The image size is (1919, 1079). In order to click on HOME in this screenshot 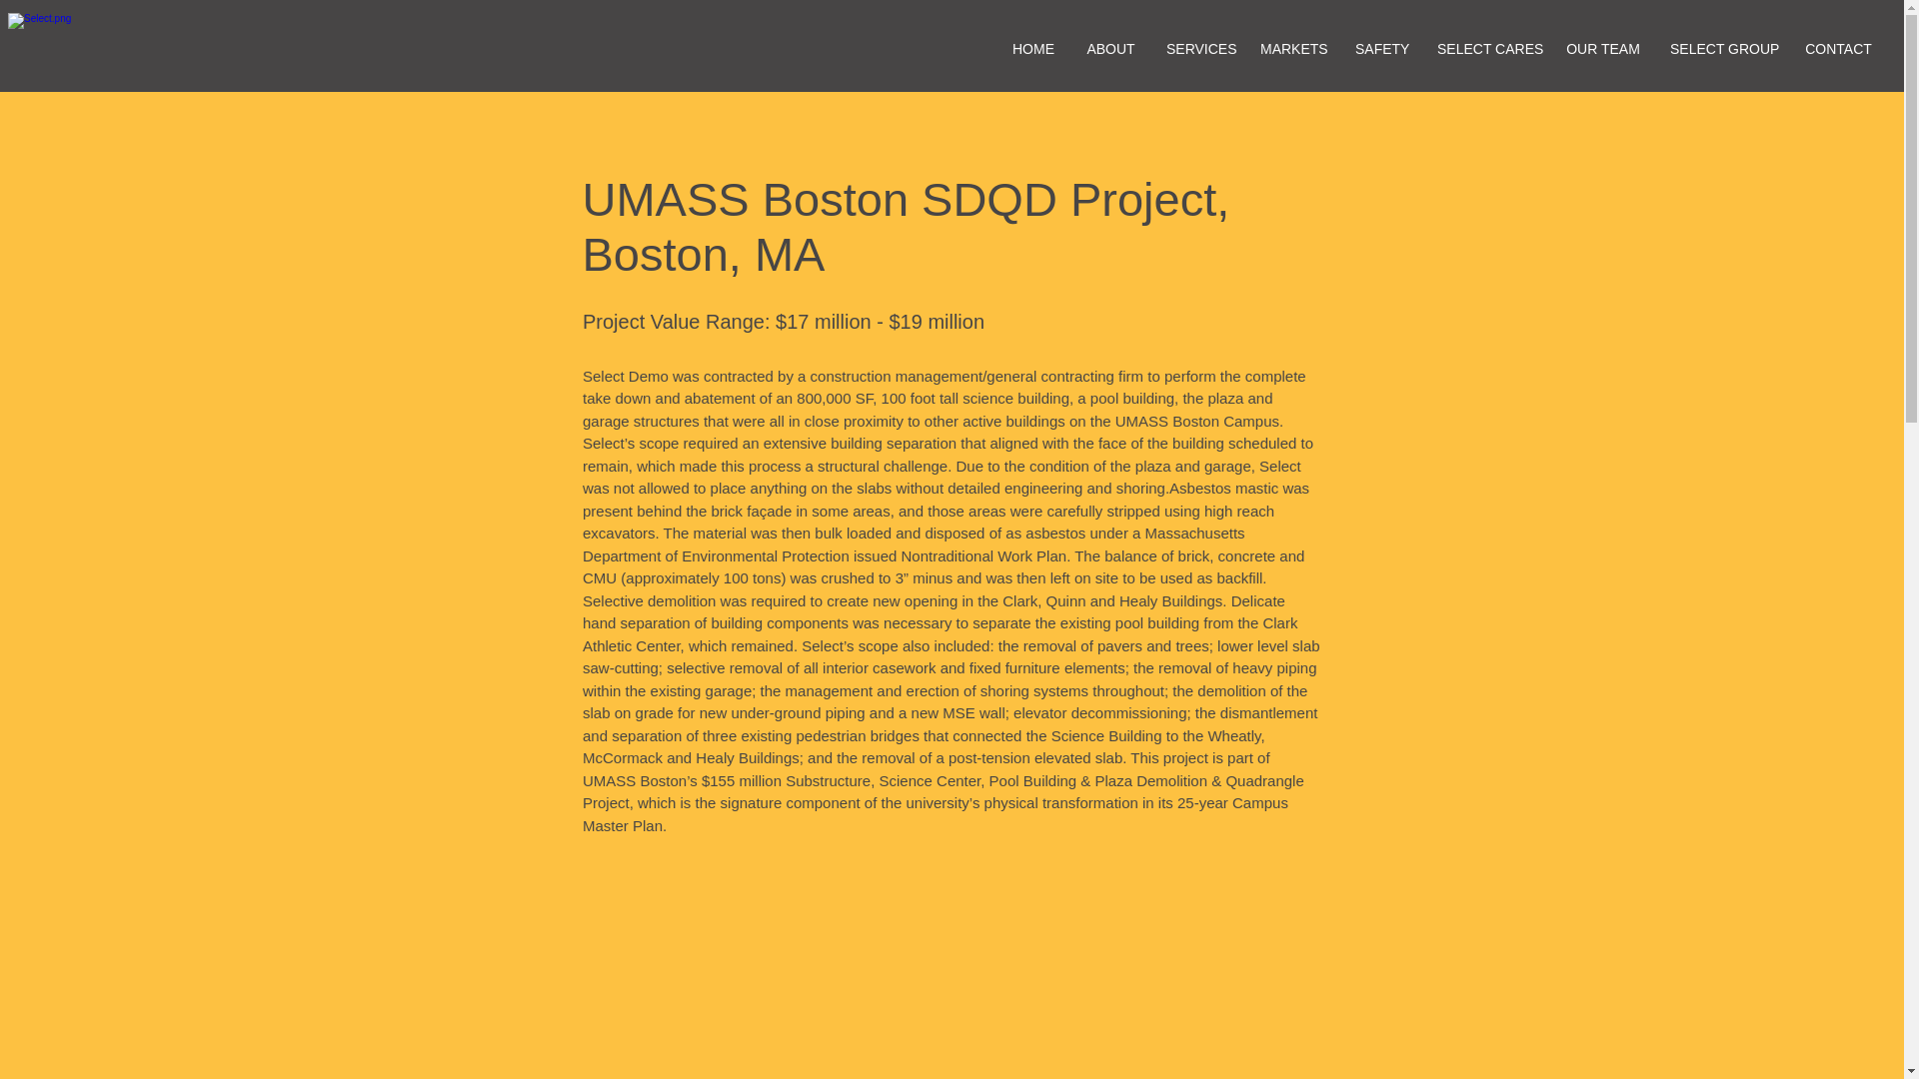, I will do `click(1033, 50)`.